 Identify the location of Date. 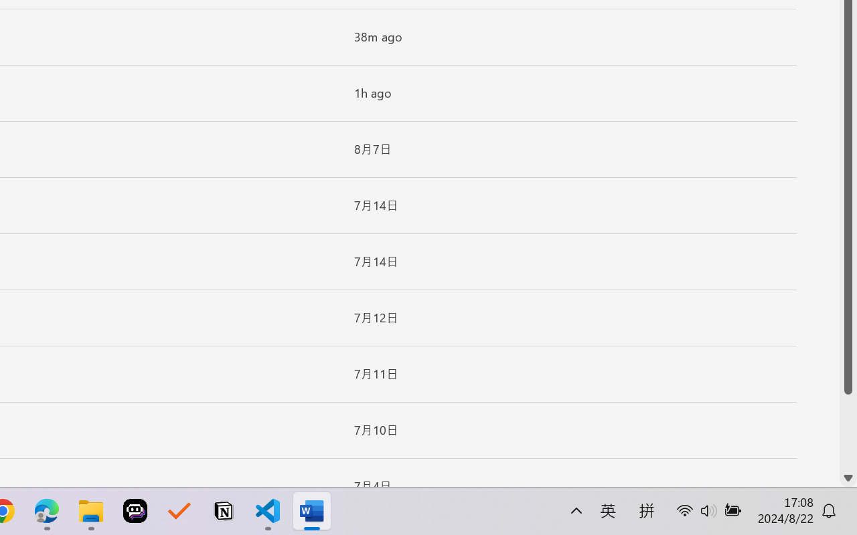
(130, 150).